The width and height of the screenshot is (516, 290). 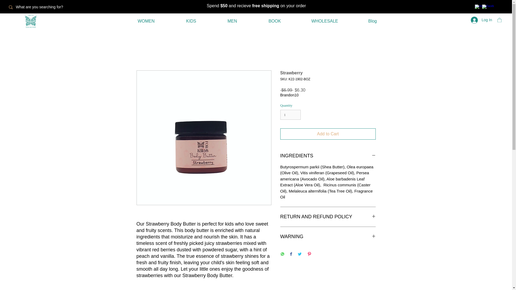 What do you see at coordinates (232, 21) in the screenshot?
I see `MEN` at bounding box center [232, 21].